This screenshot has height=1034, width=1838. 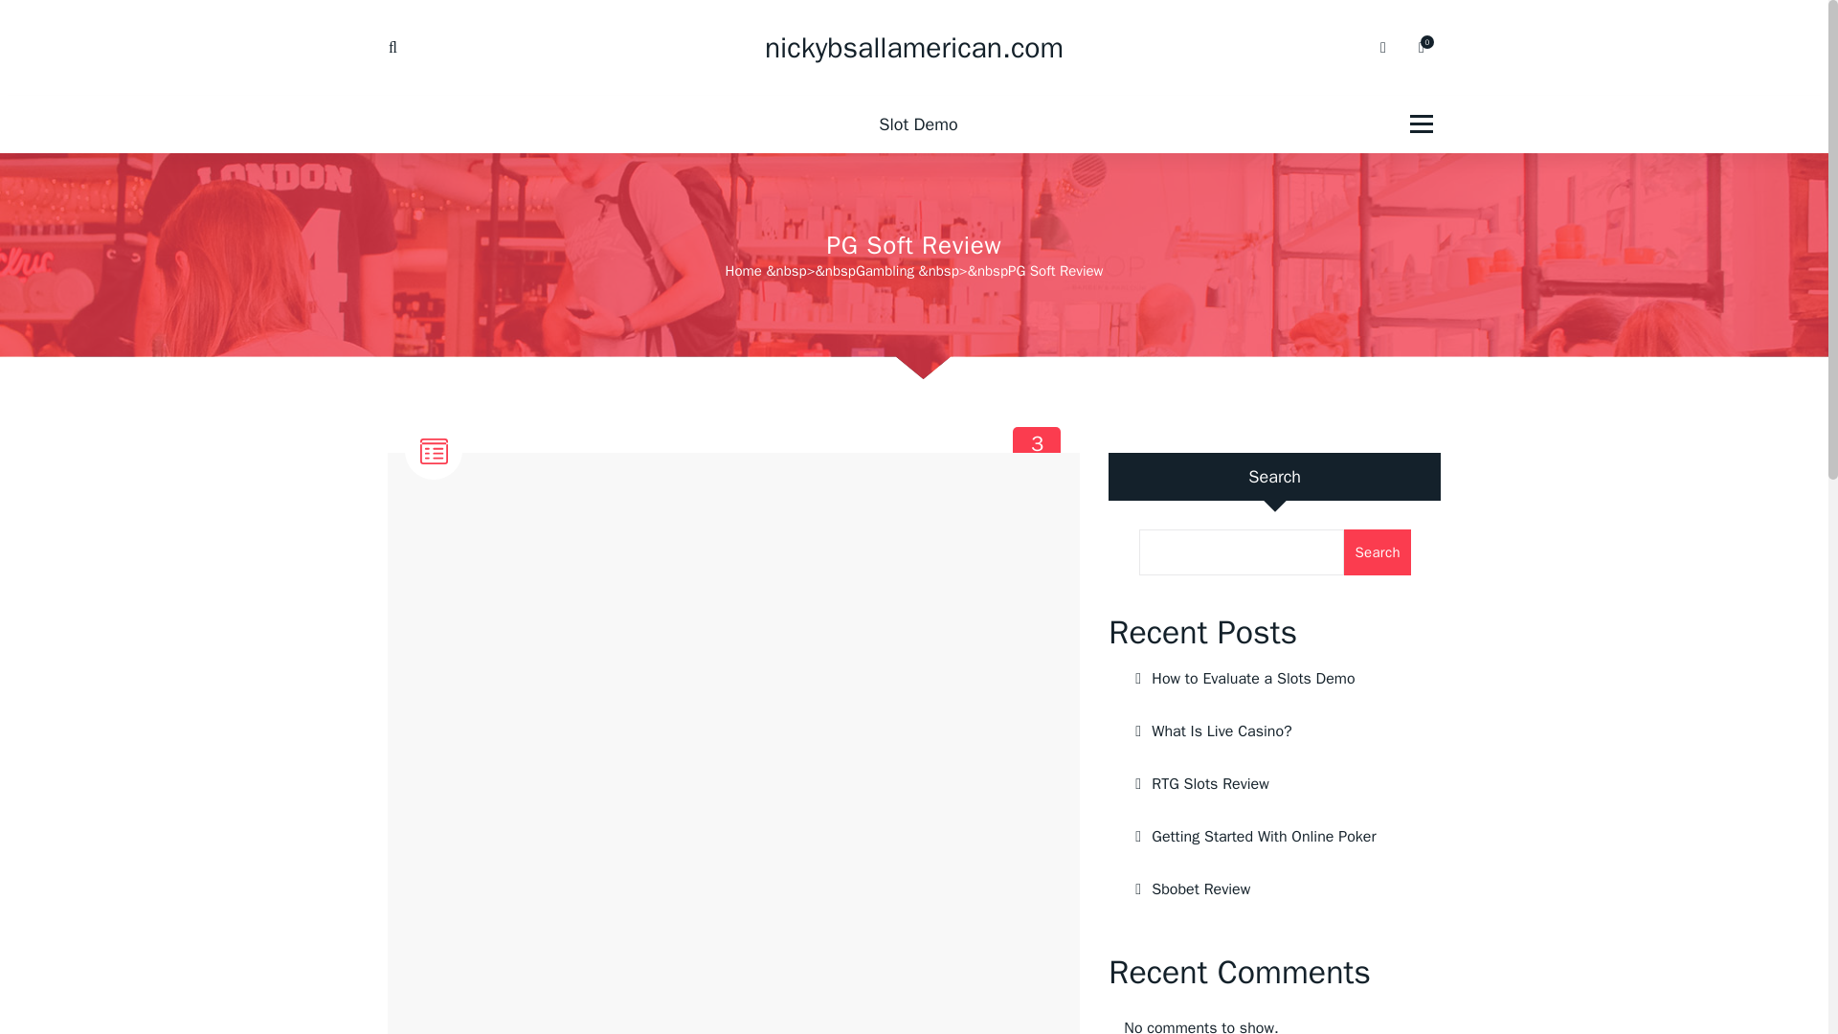 What do you see at coordinates (1274, 678) in the screenshot?
I see `What Is Live Casino?` at bounding box center [1274, 678].